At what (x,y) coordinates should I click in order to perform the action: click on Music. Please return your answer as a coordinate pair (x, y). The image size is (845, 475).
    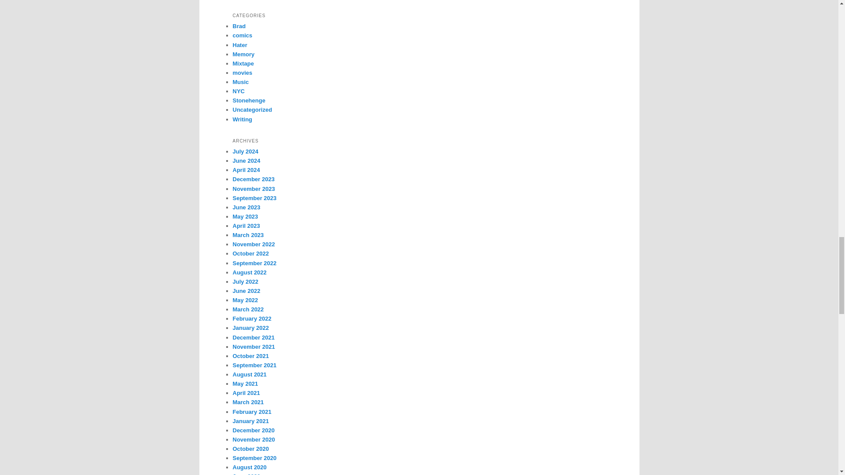
    Looking at the image, I should click on (240, 82).